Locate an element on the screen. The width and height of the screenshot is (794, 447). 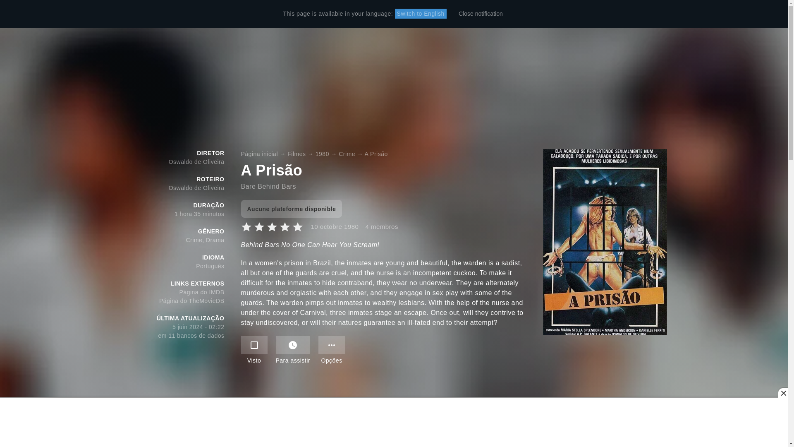
Filmes is located at coordinates (297, 154).